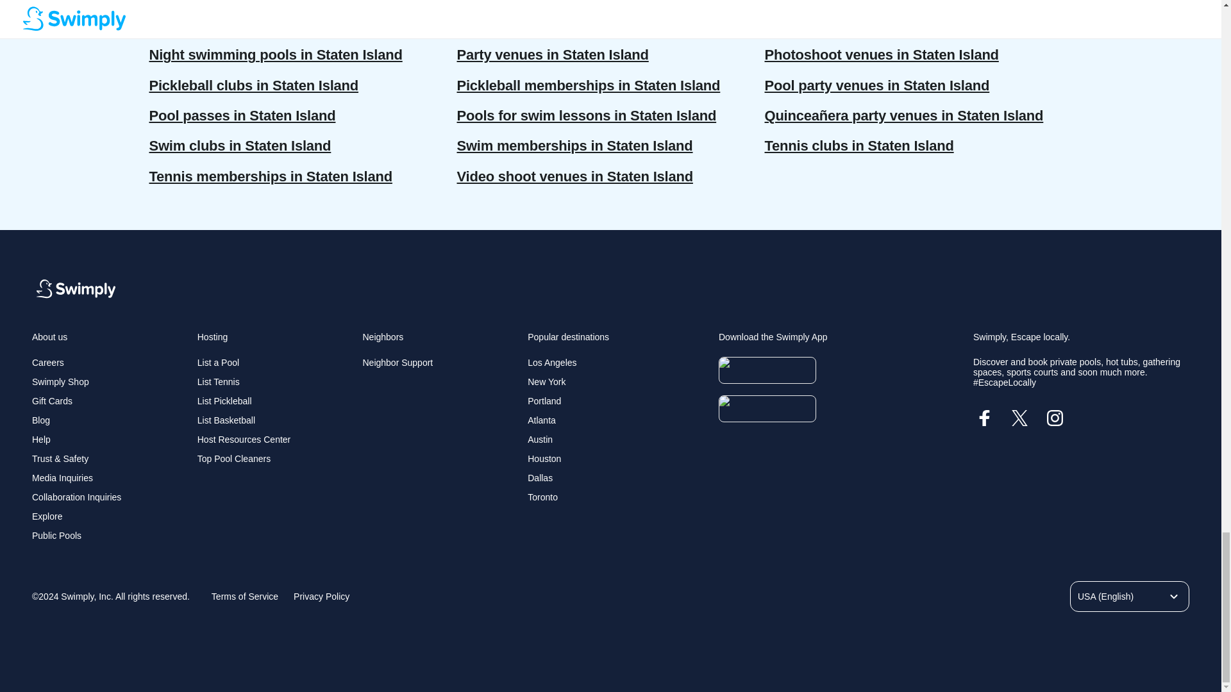 This screenshot has width=1231, height=692. Describe the element at coordinates (60, 381) in the screenshot. I see `Swimply Shop` at that location.